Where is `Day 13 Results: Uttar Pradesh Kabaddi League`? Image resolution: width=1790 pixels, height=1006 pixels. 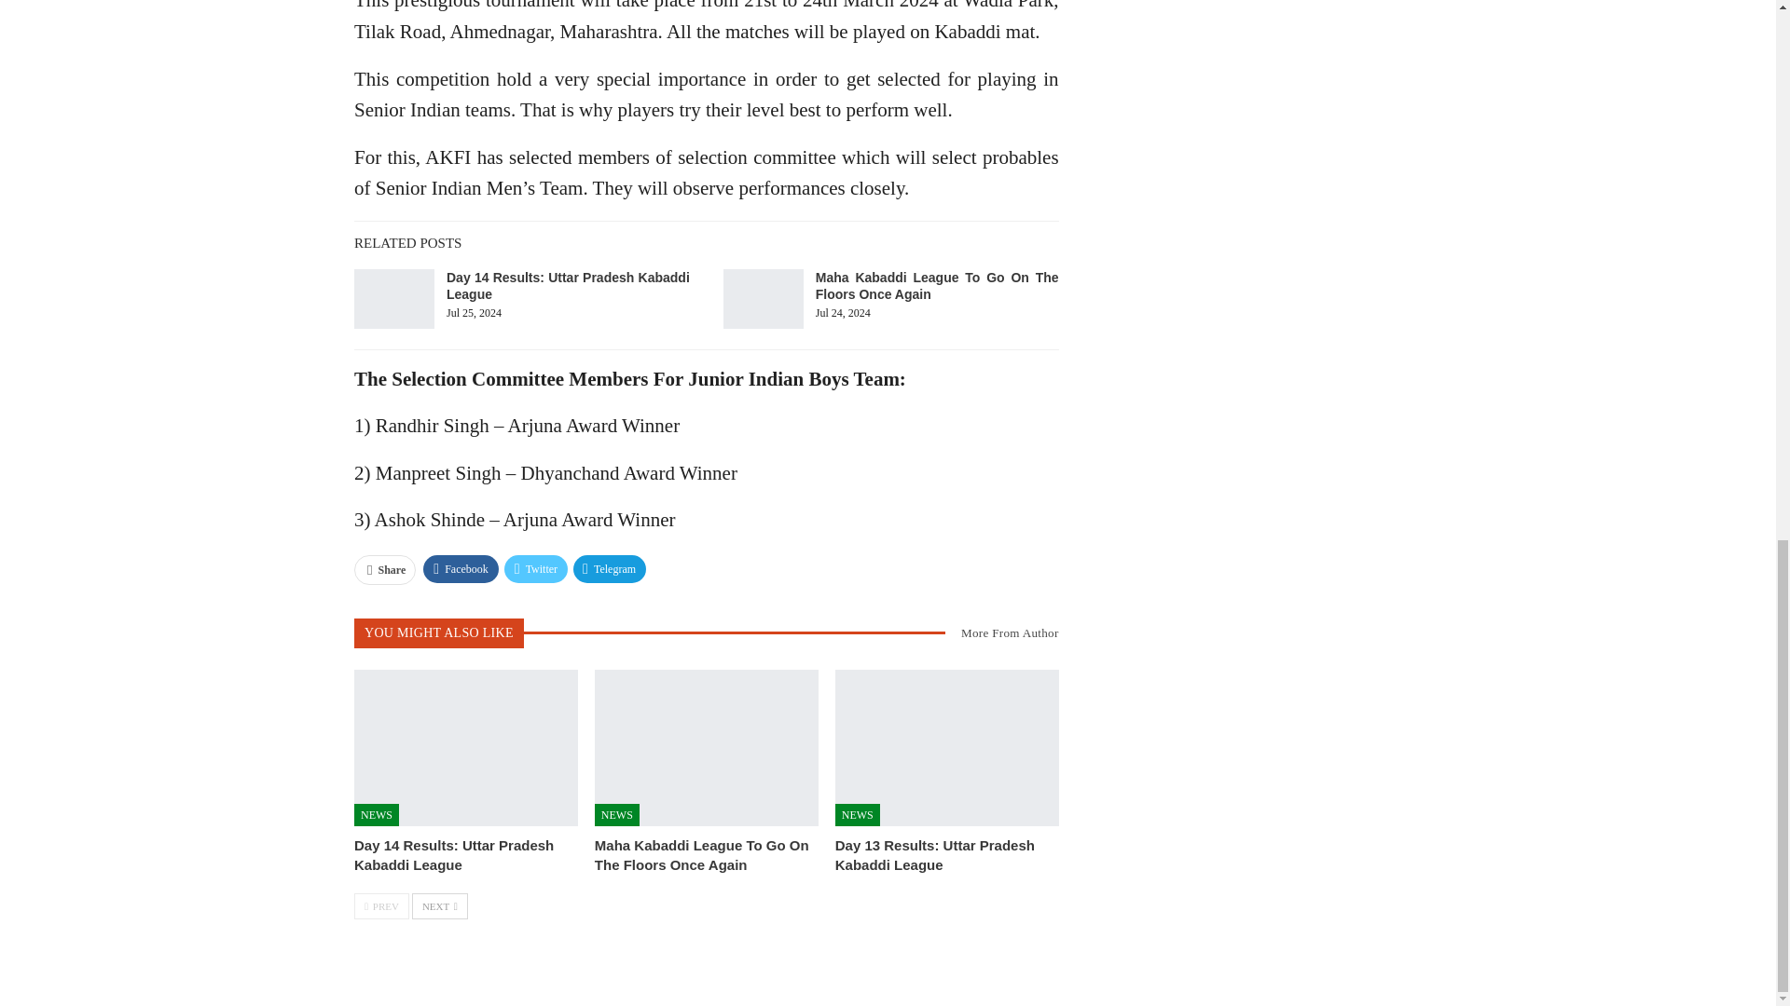 Day 13 Results: Uttar Pradesh Kabaddi League is located at coordinates (934, 855).